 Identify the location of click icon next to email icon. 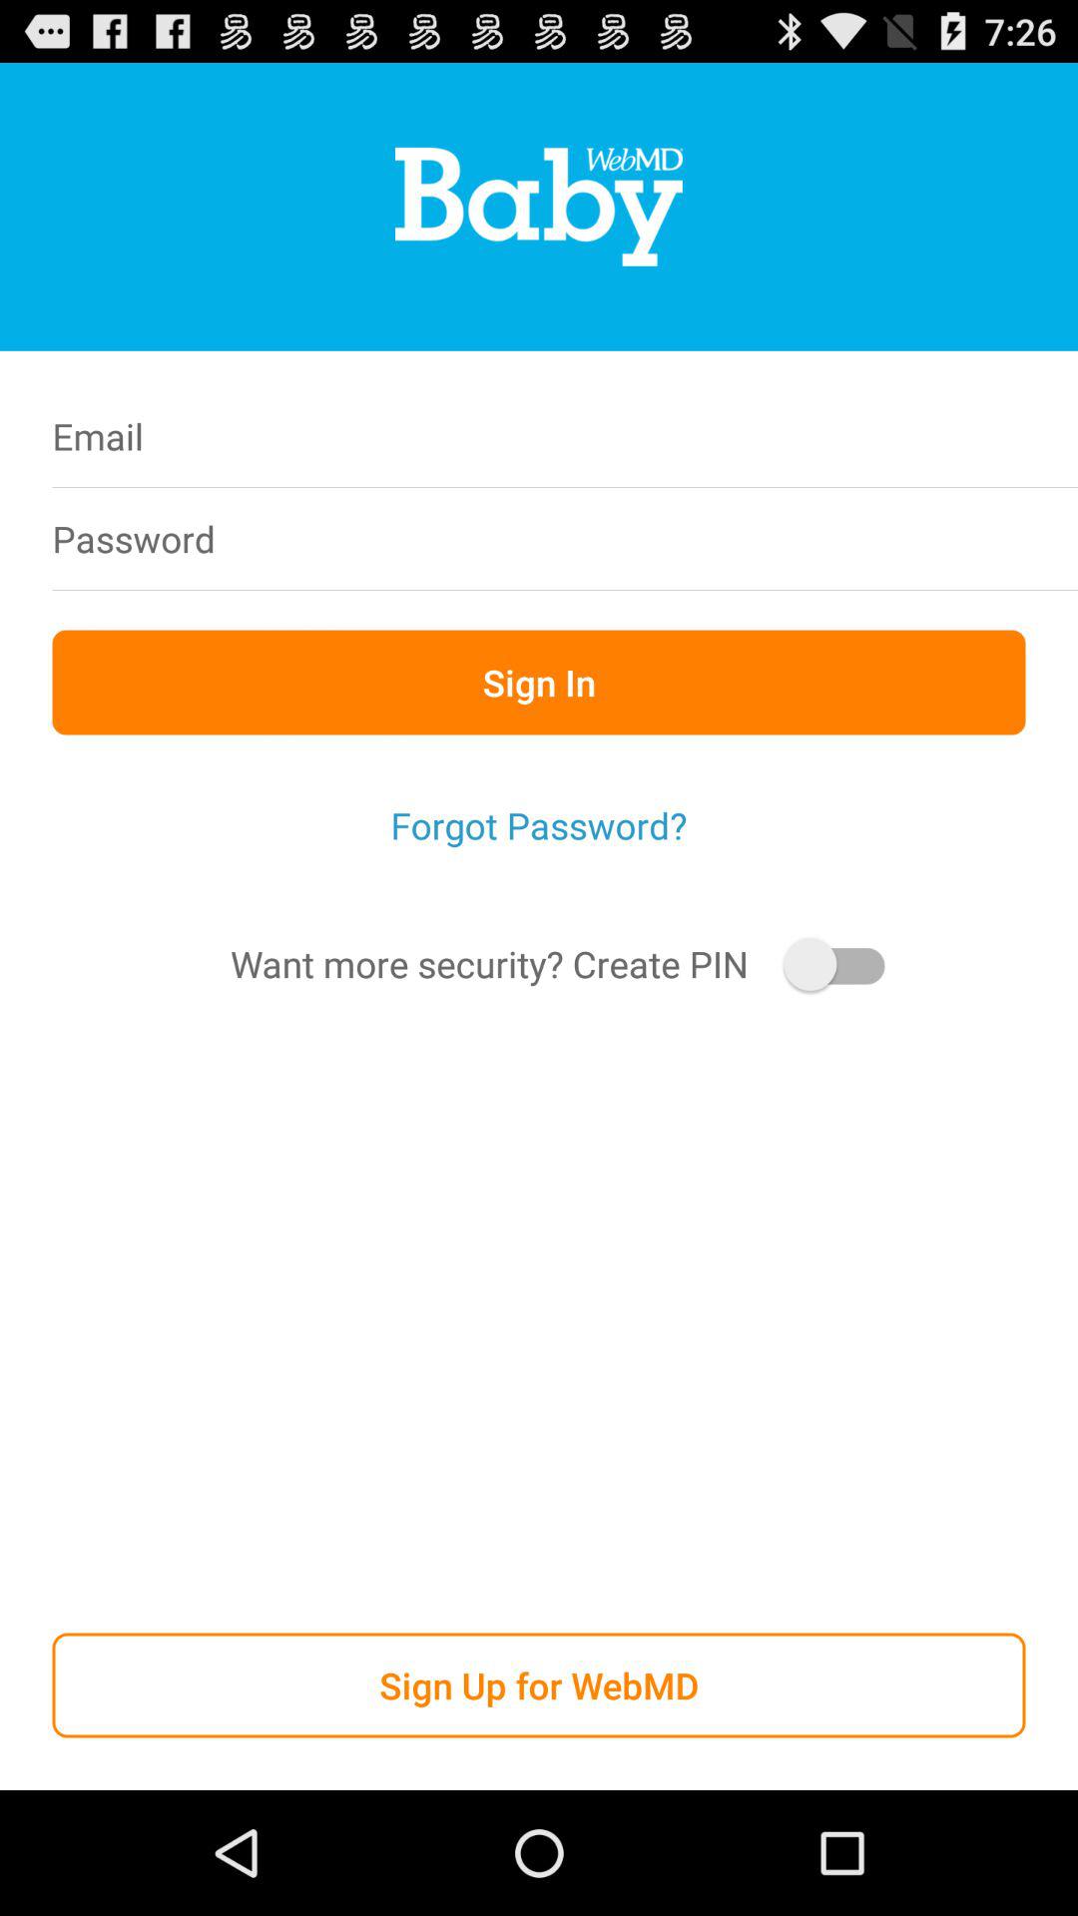
(668, 435).